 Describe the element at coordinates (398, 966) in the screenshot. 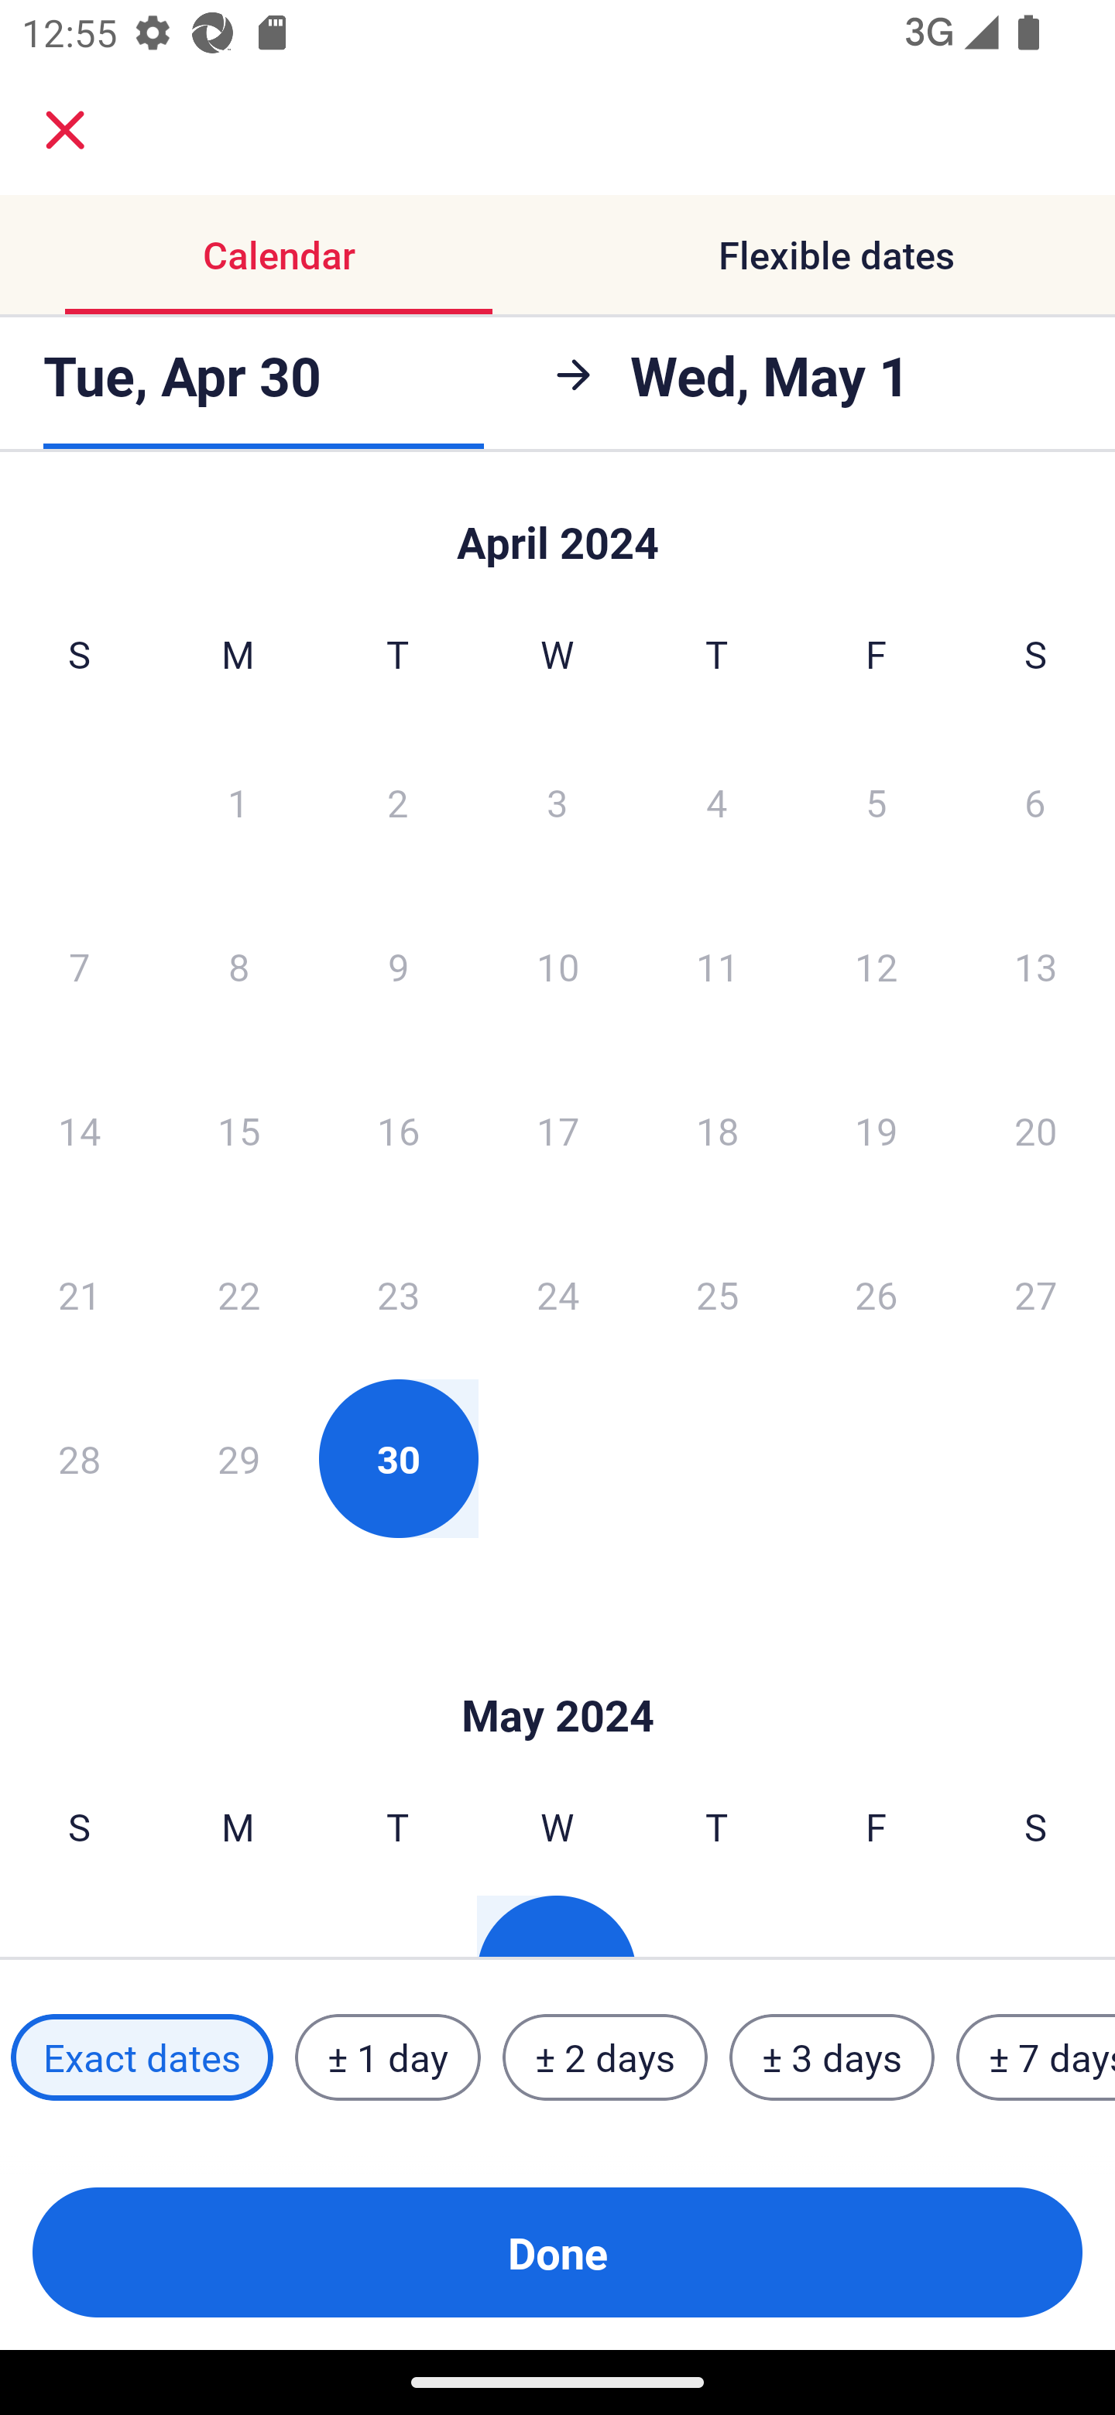

I see `9 Tuesday, April 9, 2024` at that location.